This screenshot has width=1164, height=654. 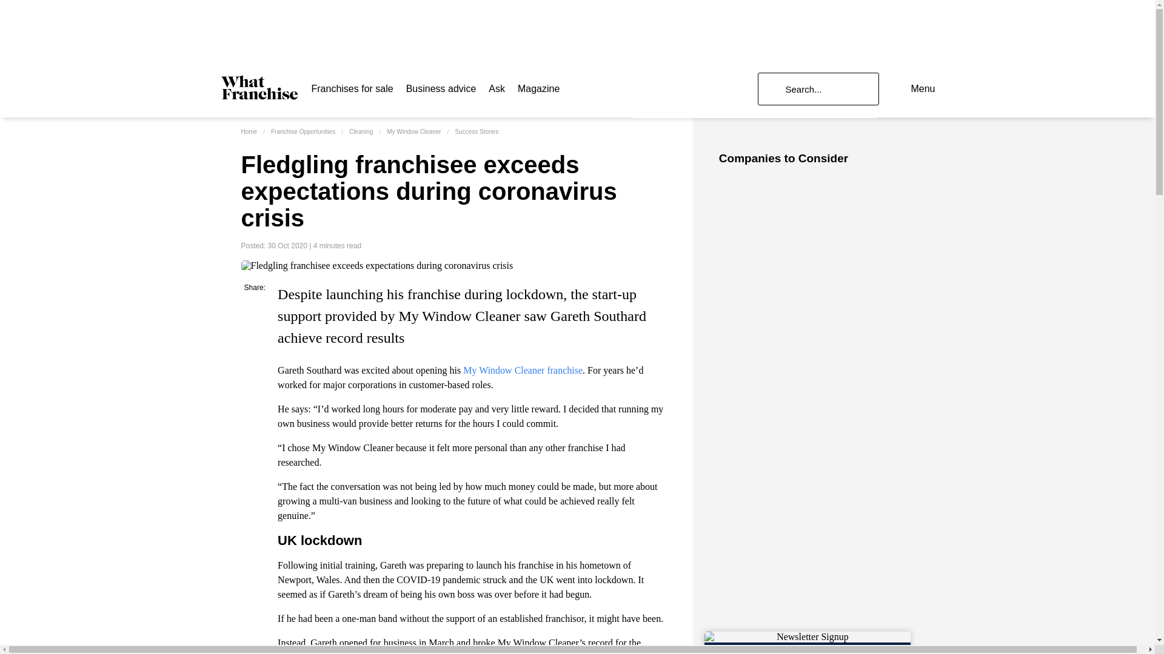 I want to click on Cleaning, so click(x=361, y=131).